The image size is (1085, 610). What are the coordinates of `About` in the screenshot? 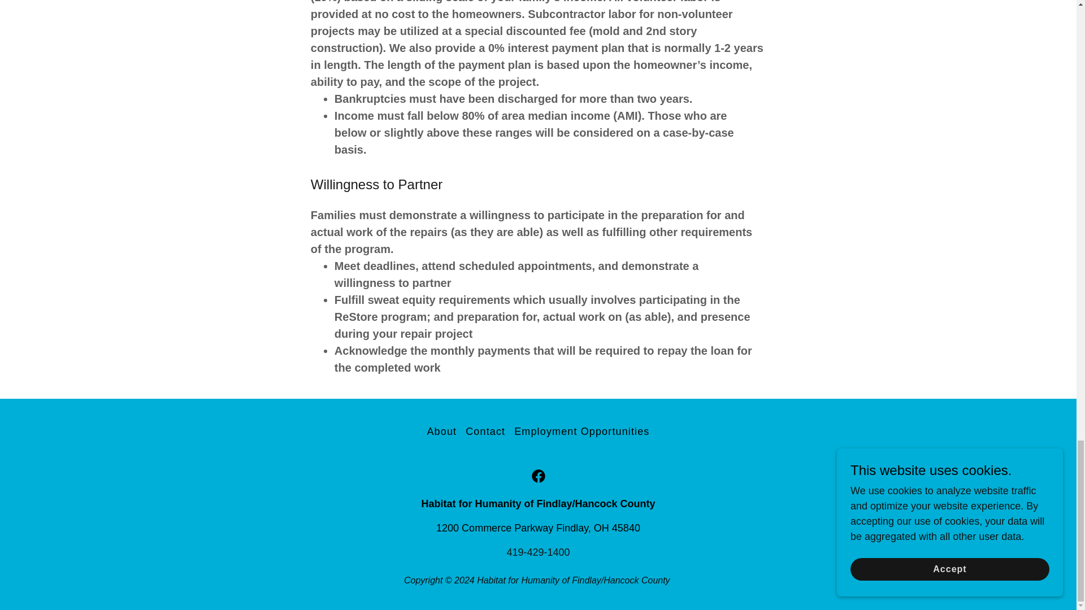 It's located at (441, 432).